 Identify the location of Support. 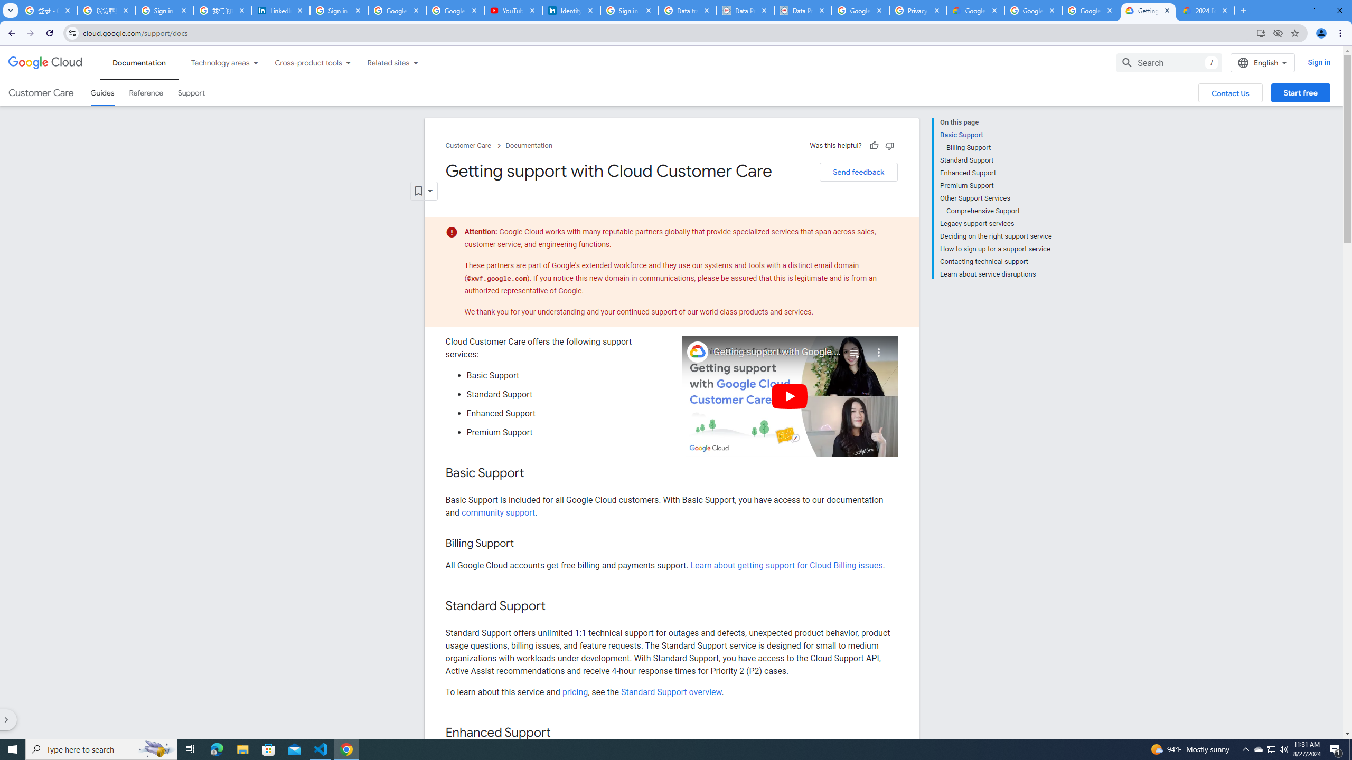
(191, 93).